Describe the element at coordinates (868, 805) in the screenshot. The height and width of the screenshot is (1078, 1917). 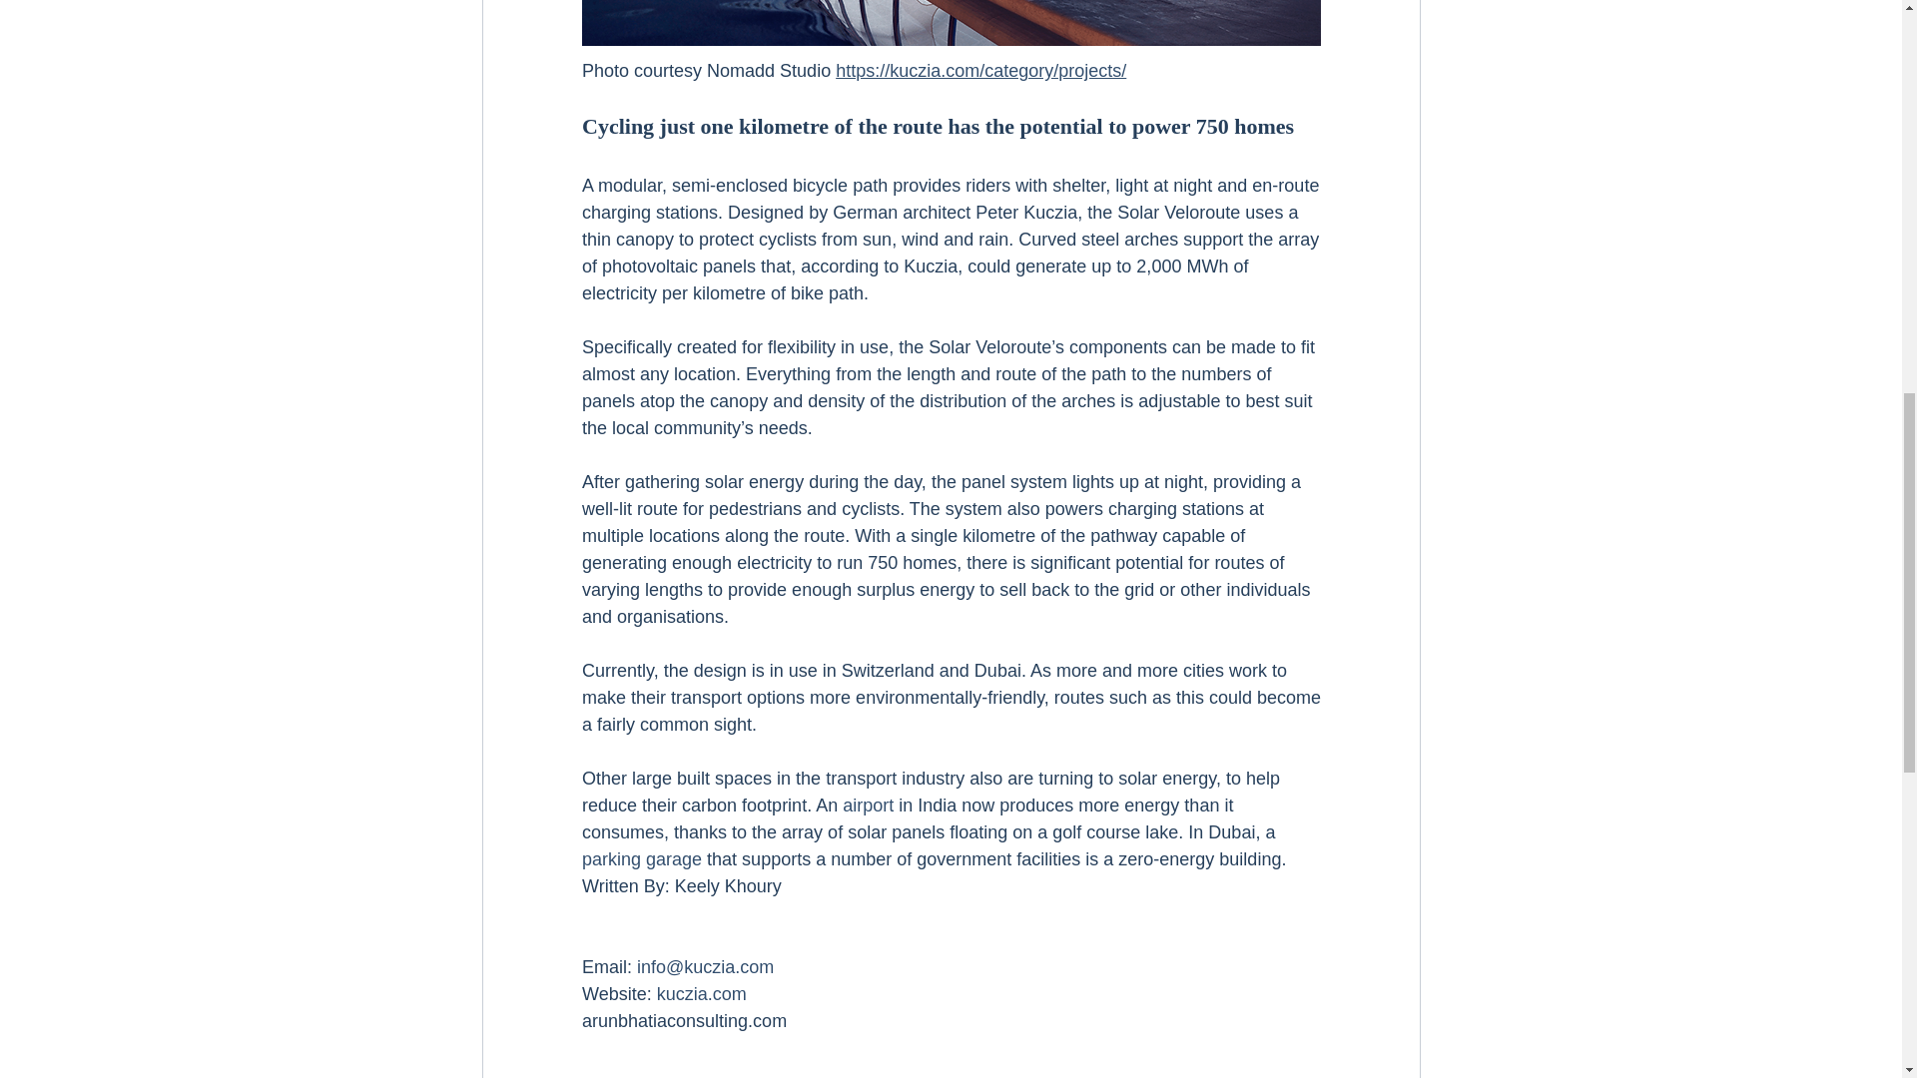
I see `airport` at that location.